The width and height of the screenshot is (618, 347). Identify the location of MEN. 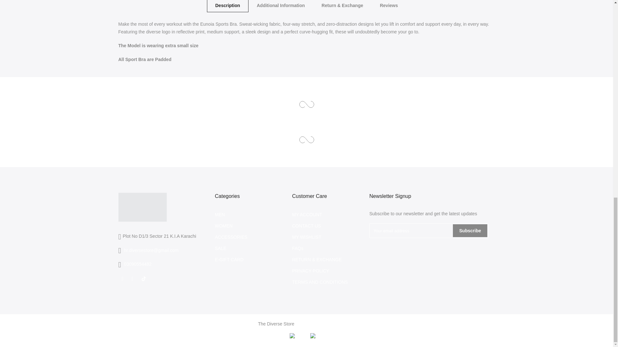
(220, 215).